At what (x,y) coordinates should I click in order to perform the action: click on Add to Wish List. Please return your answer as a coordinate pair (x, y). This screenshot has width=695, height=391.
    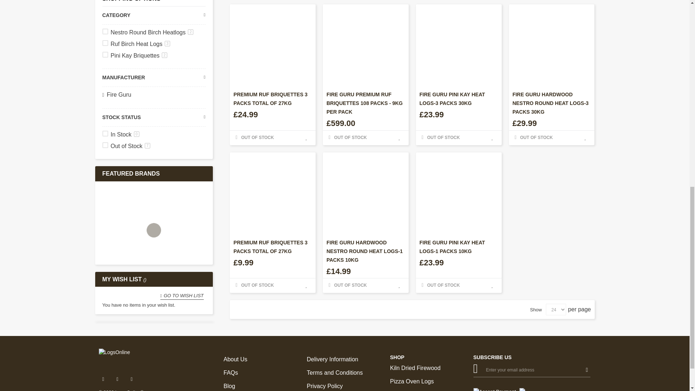
    Looking at the image, I should click on (306, 285).